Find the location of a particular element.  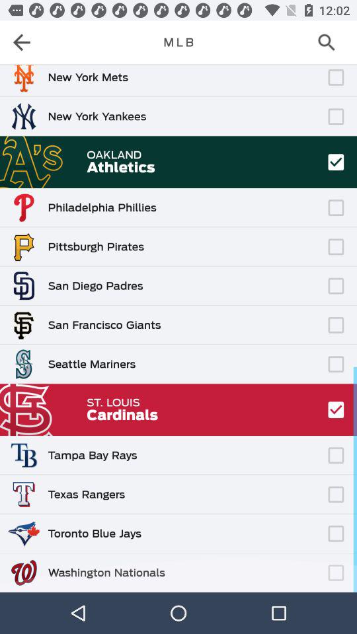

go back is located at coordinates (26, 42).